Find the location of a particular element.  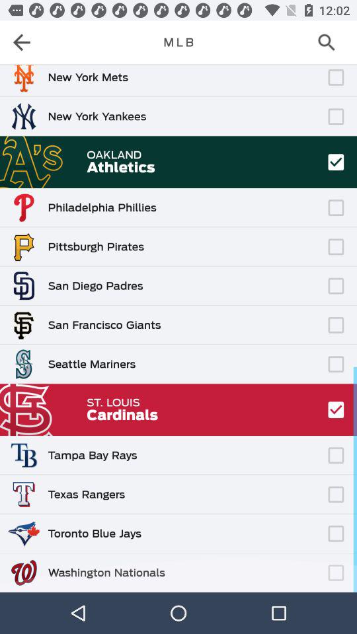

go back is located at coordinates (26, 42).